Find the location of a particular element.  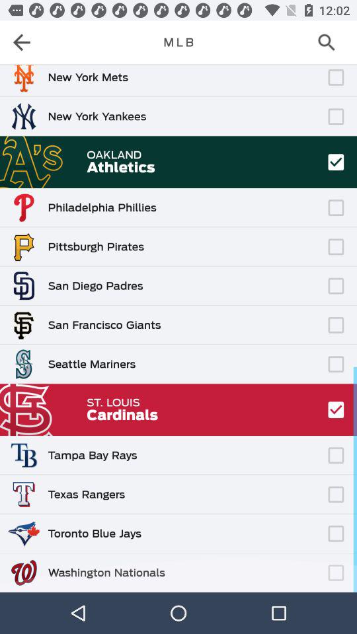

go back is located at coordinates (26, 42).